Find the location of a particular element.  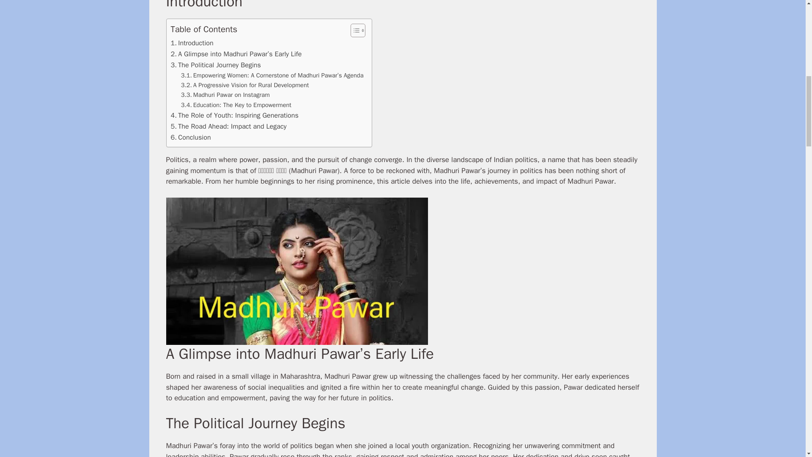

The Political Journey Begins is located at coordinates (216, 65).